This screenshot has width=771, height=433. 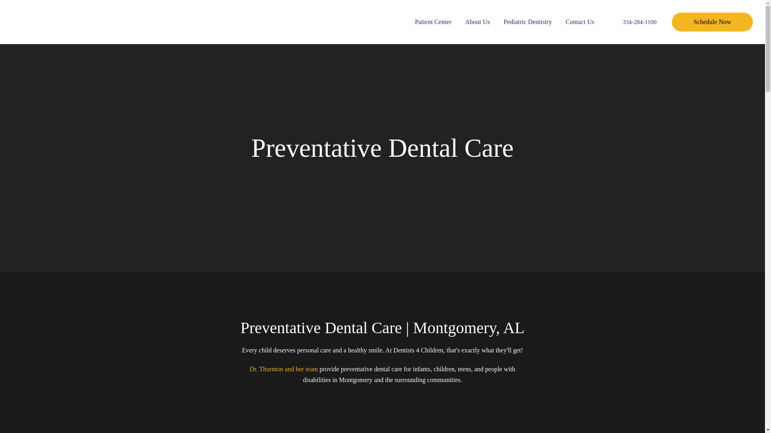 What do you see at coordinates (433, 22) in the screenshot?
I see `Patient Center` at bounding box center [433, 22].